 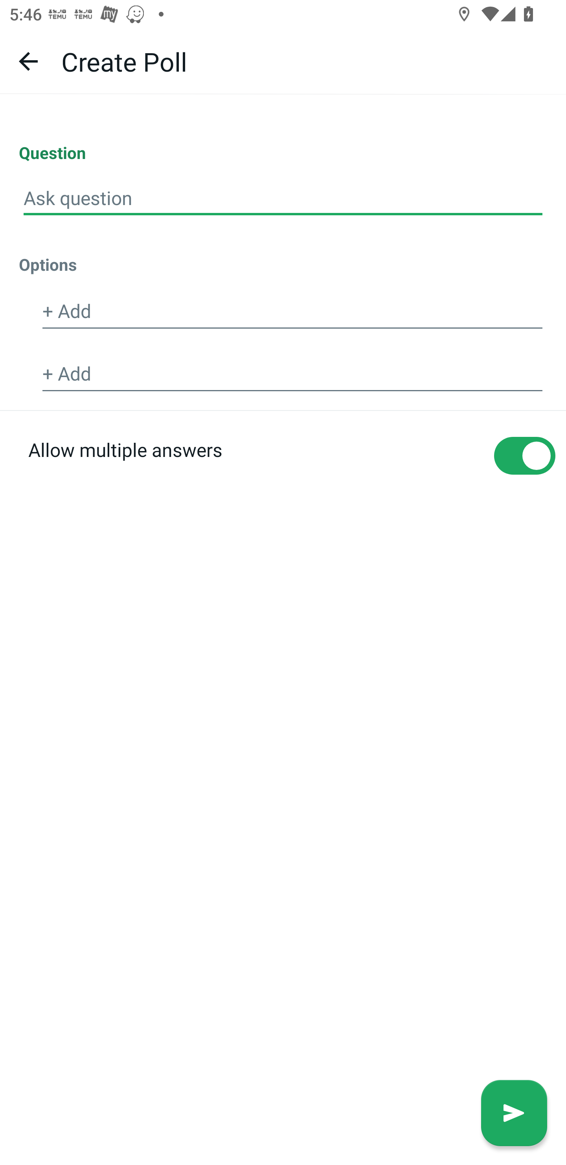 I want to click on Send, so click(x=514, y=1113).